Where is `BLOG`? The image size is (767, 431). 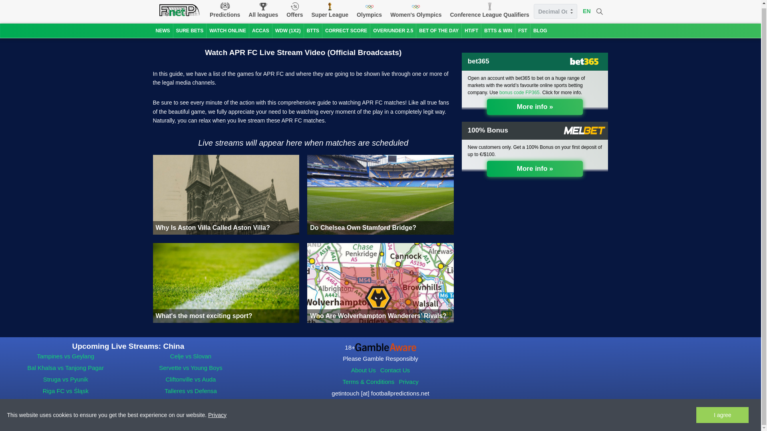
BLOG is located at coordinates (540, 31).